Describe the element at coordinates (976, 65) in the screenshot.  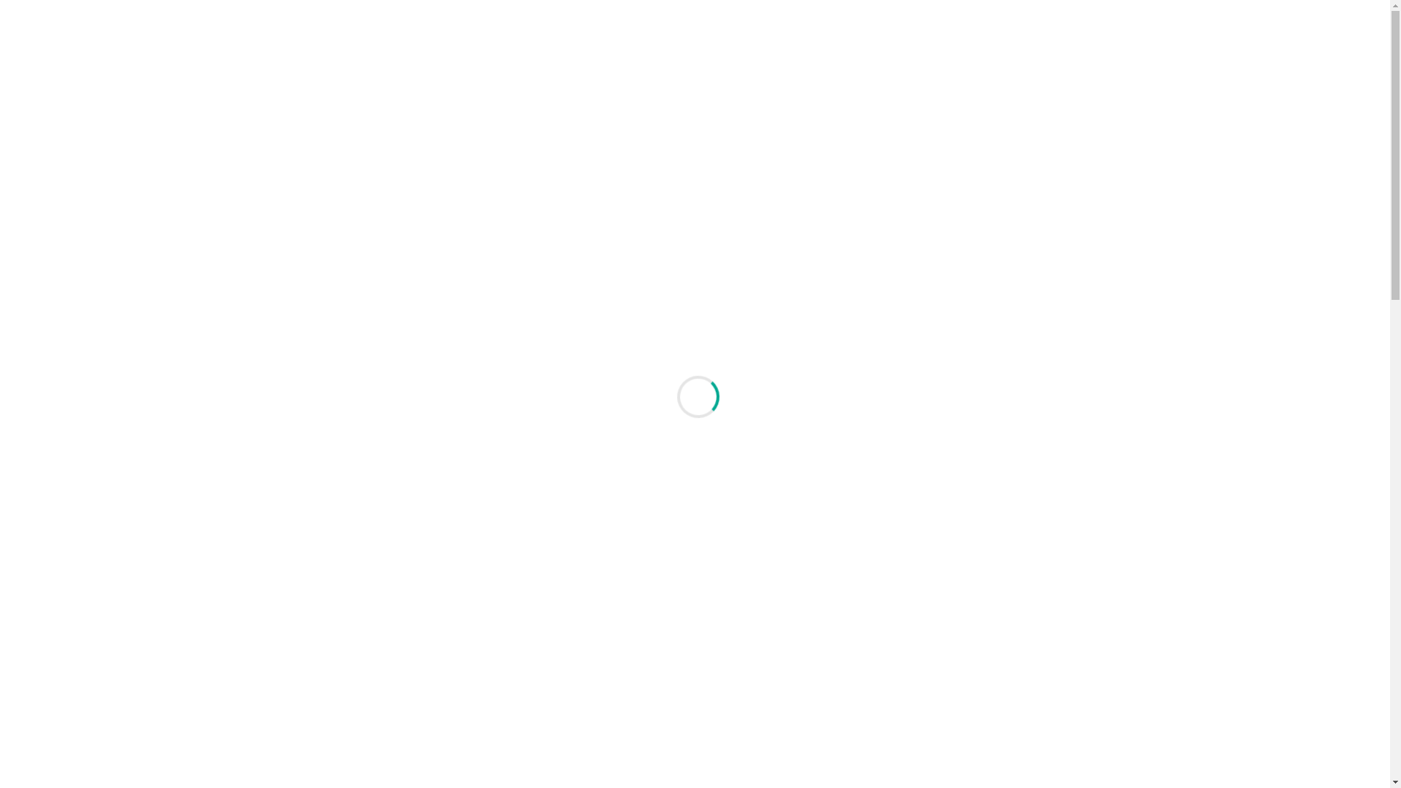
I see `CONTACT` at that location.